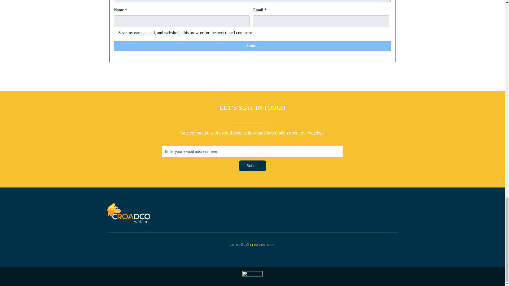 Image resolution: width=509 pixels, height=286 pixels. Describe the element at coordinates (253, 46) in the screenshot. I see `Submit` at that location.